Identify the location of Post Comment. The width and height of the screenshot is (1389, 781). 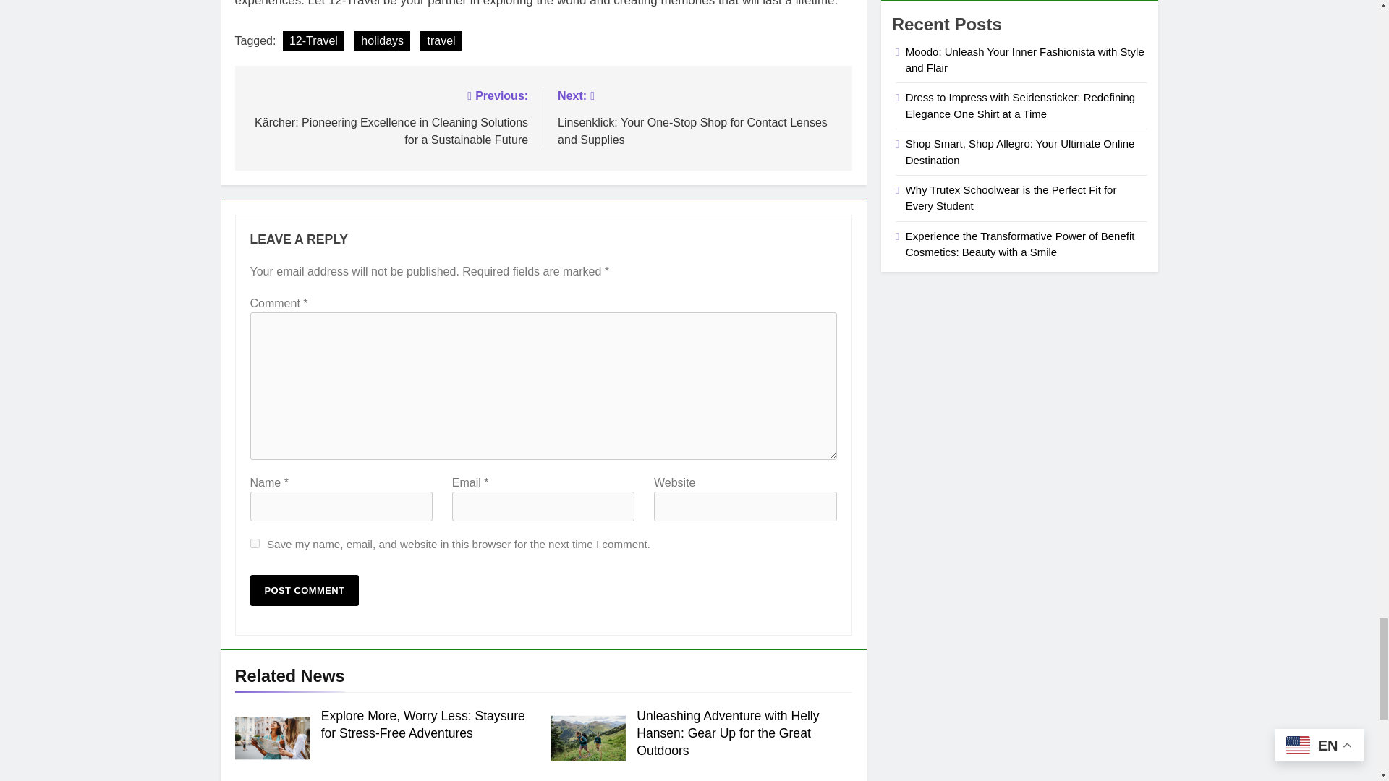
(305, 590).